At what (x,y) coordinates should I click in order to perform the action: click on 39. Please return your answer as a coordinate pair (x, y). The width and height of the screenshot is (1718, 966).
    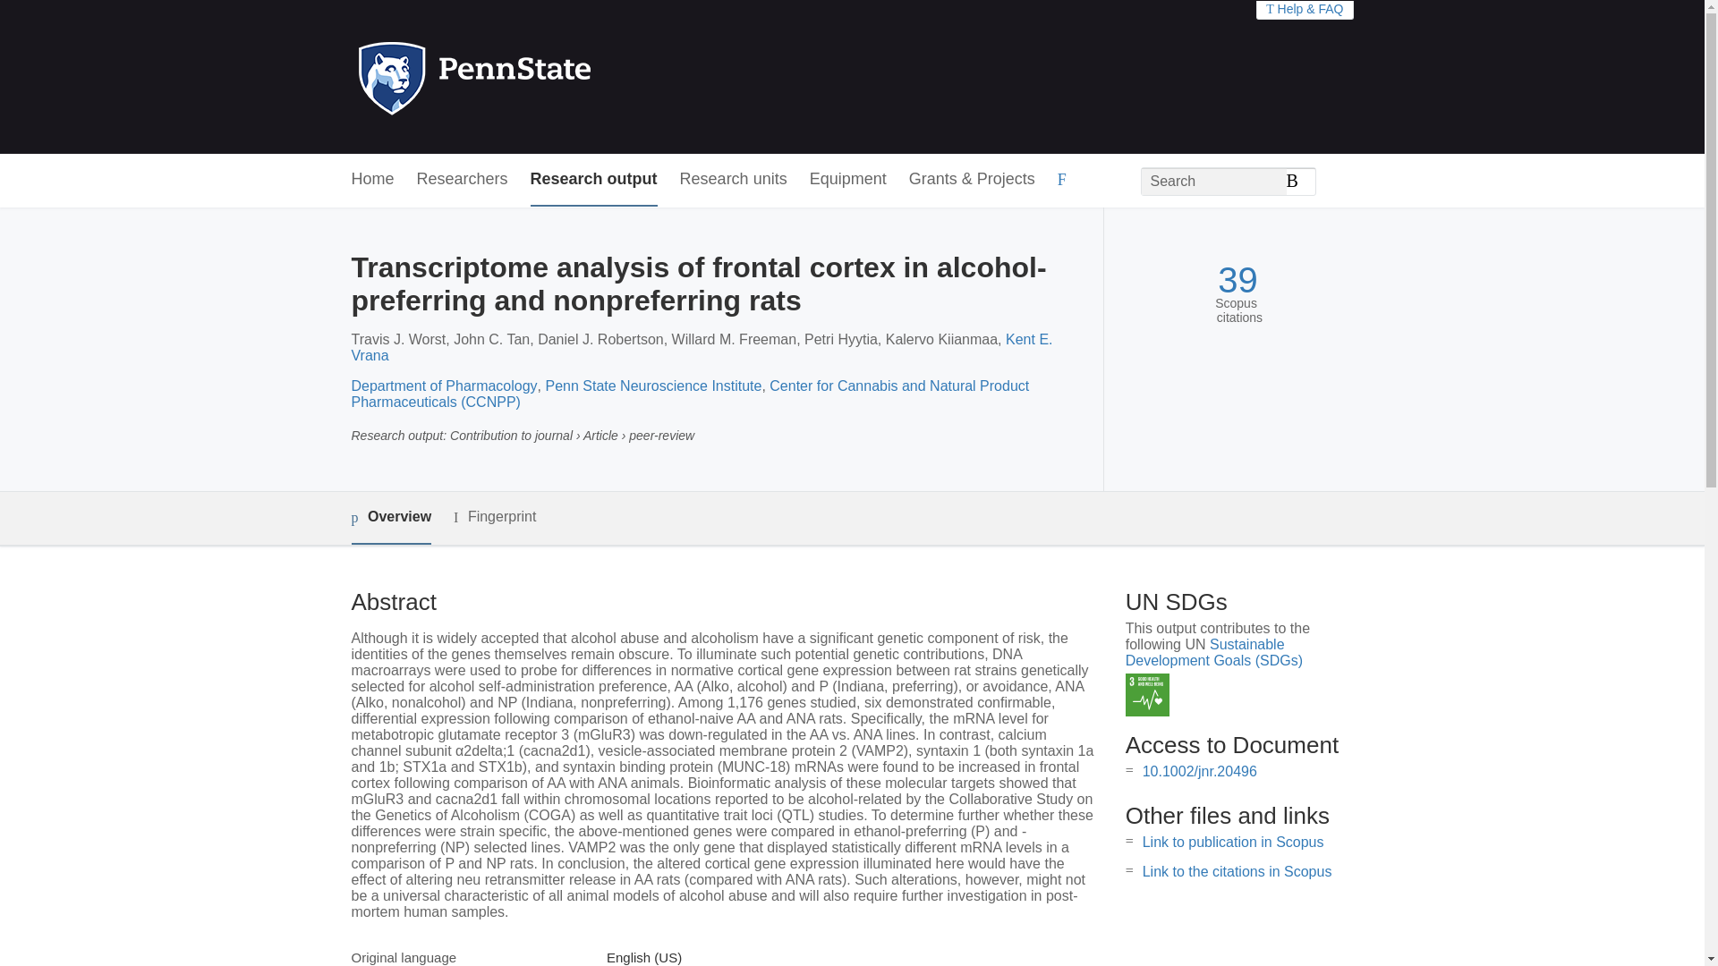
    Looking at the image, I should click on (1237, 279).